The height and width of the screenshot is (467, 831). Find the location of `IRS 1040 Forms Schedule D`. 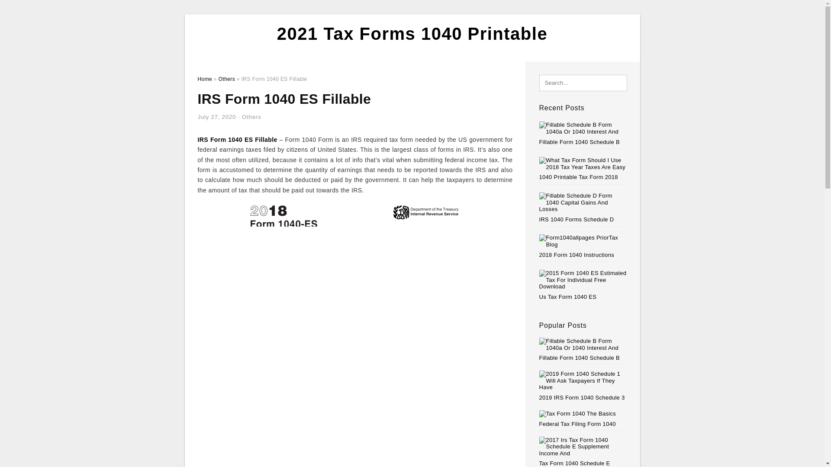

IRS 1040 Forms Schedule D is located at coordinates (577, 220).